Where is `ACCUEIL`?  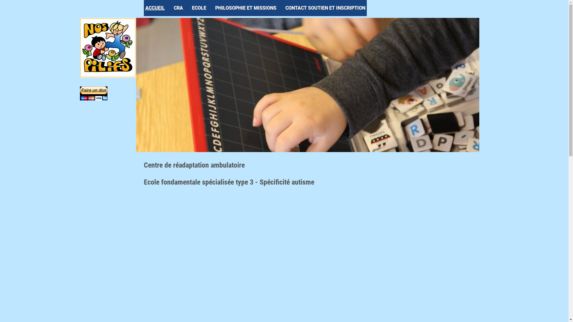
ACCUEIL is located at coordinates (155, 8).